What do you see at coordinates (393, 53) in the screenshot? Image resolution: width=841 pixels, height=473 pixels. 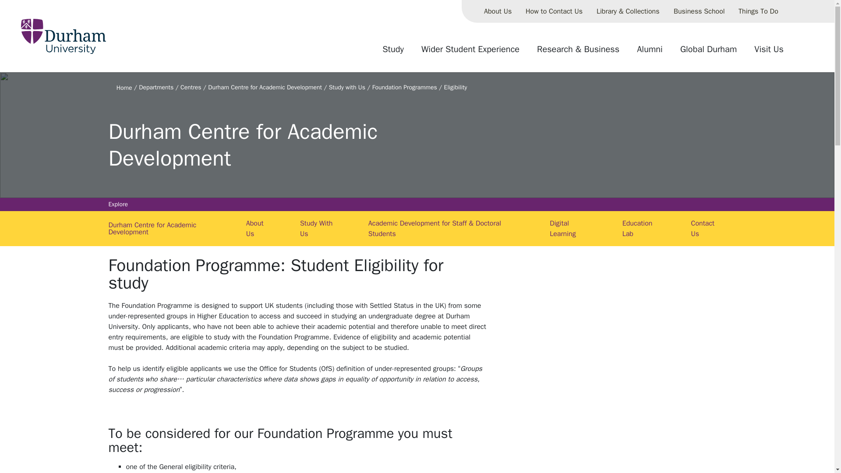 I see `Study` at bounding box center [393, 53].